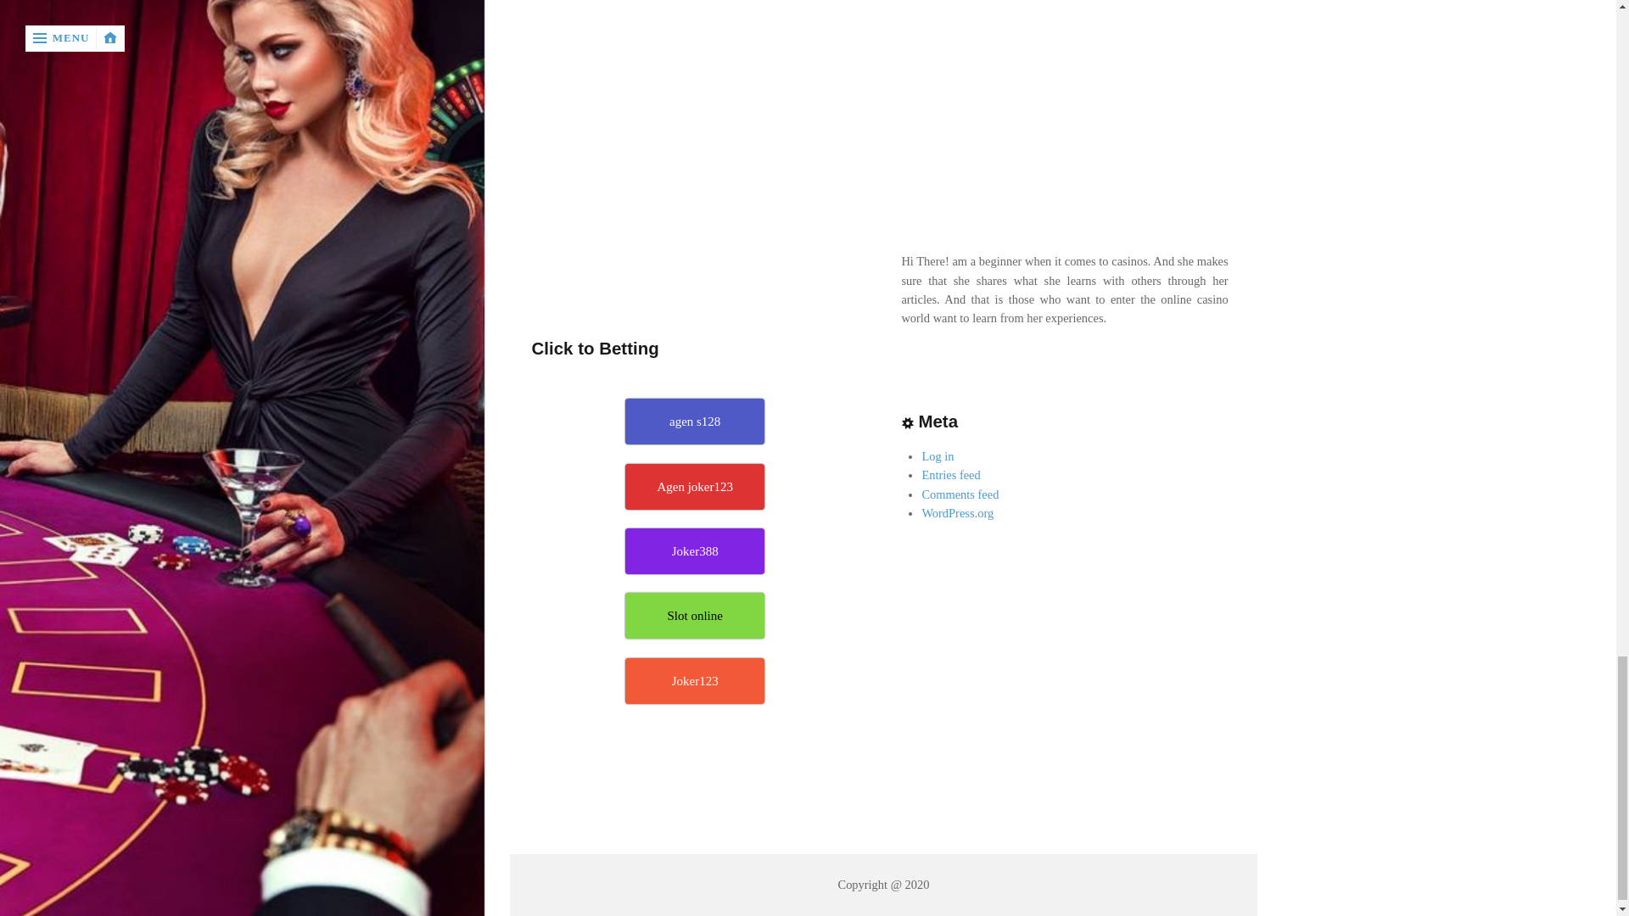 Image resolution: width=1629 pixels, height=916 pixels. Describe the element at coordinates (960, 494) in the screenshot. I see `Comments feed` at that location.